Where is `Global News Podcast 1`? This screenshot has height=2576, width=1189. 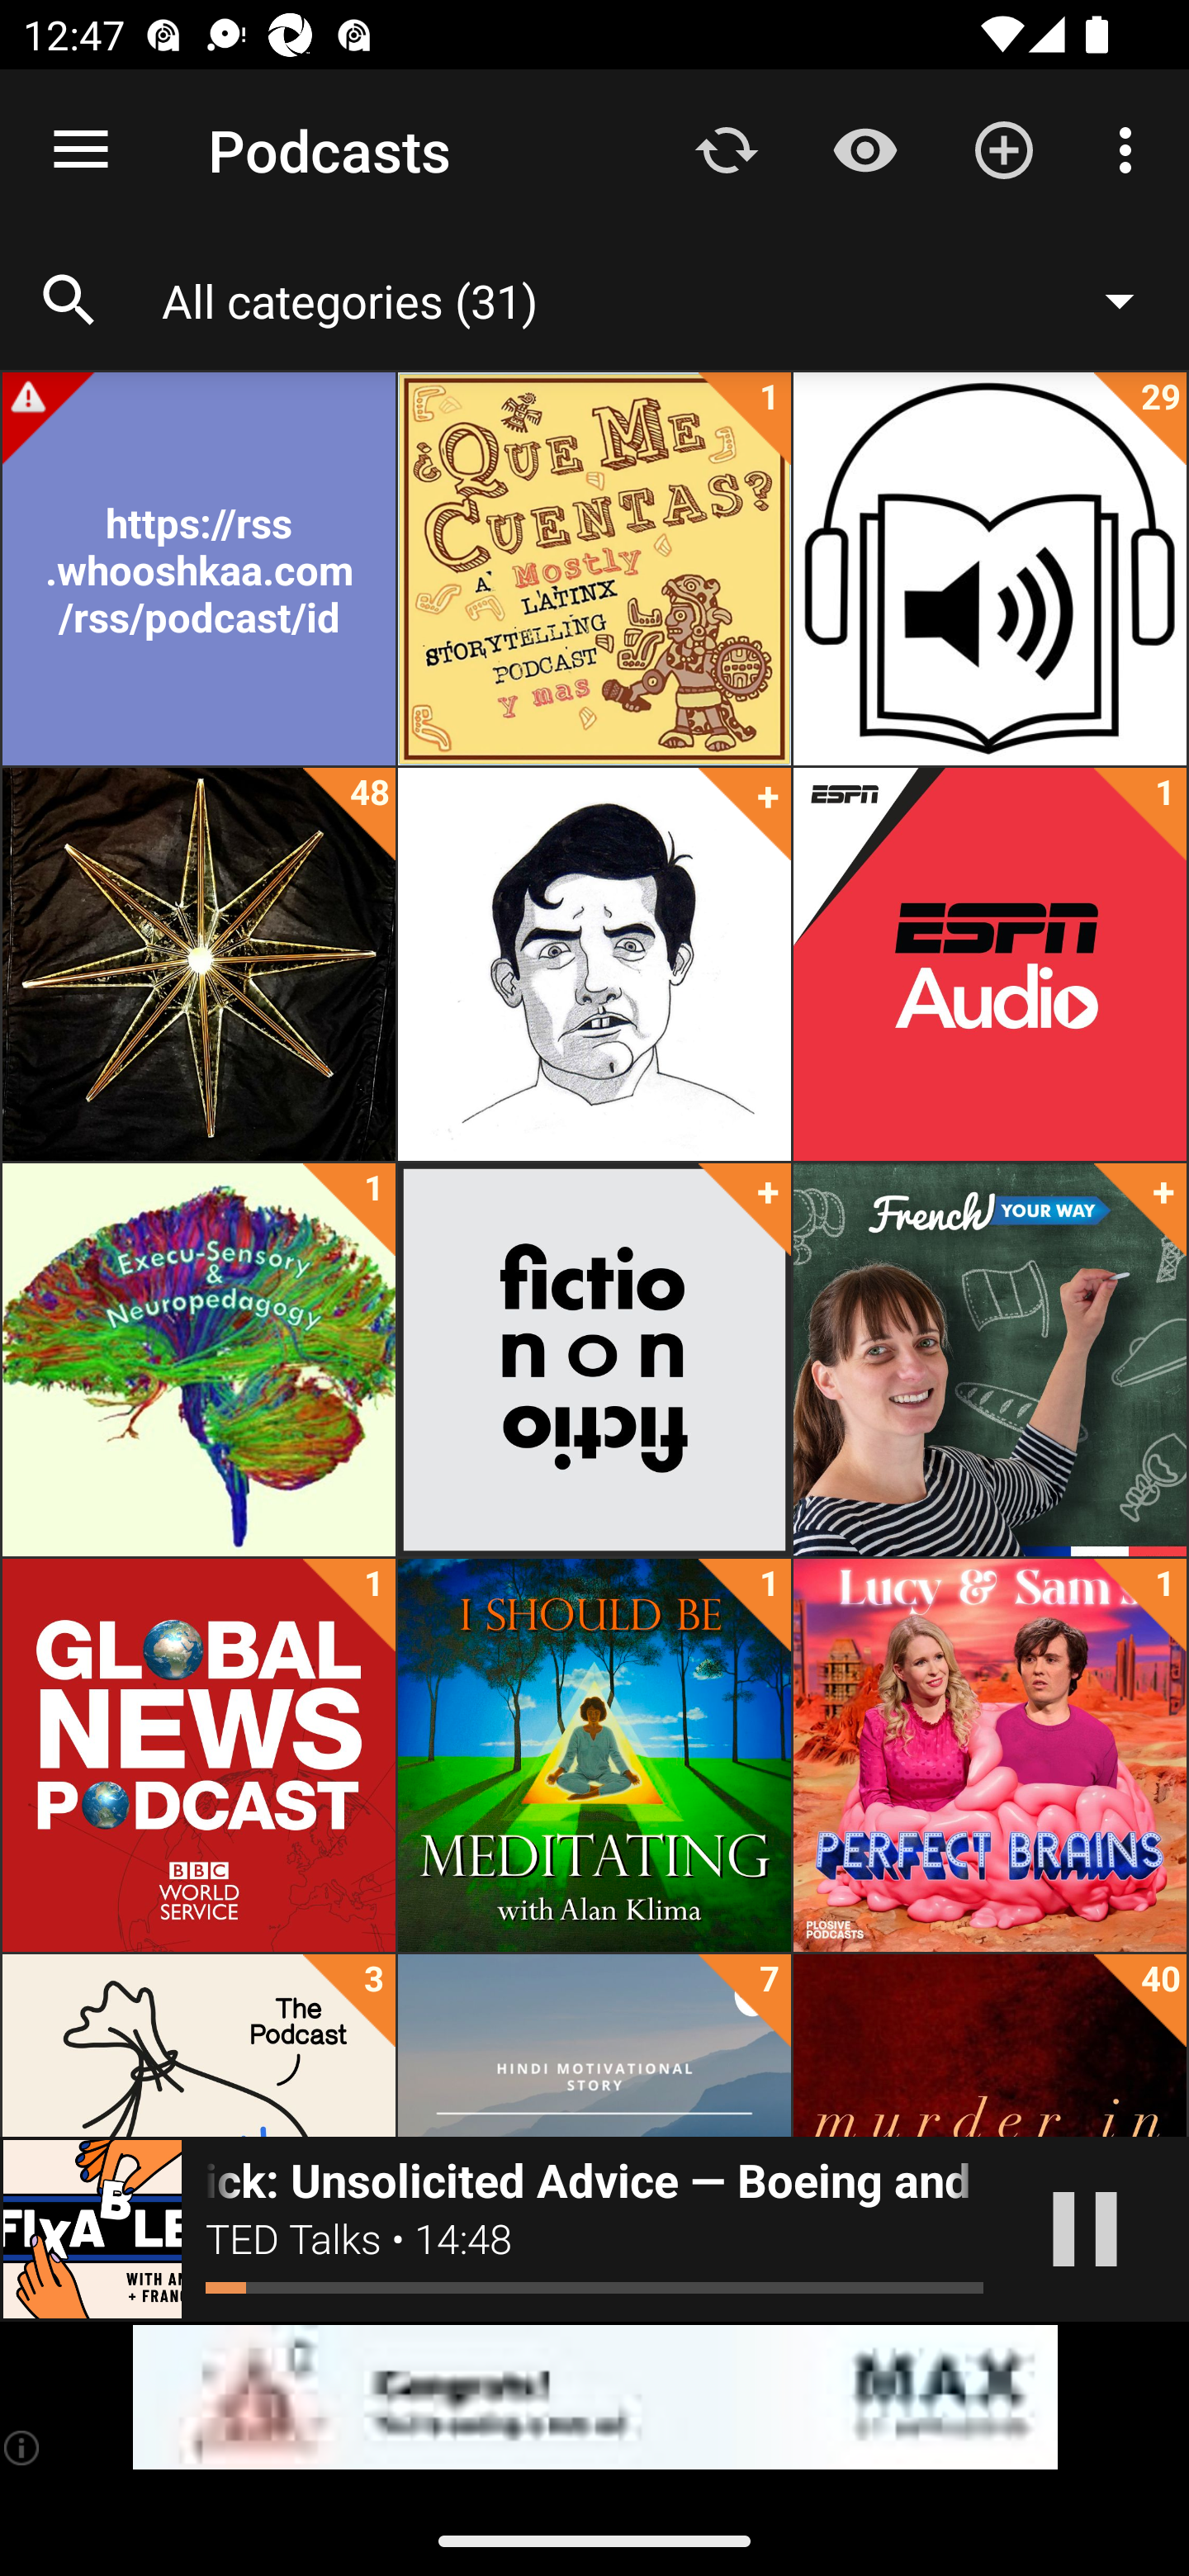 Global News Podcast 1 is located at coordinates (198, 1755).